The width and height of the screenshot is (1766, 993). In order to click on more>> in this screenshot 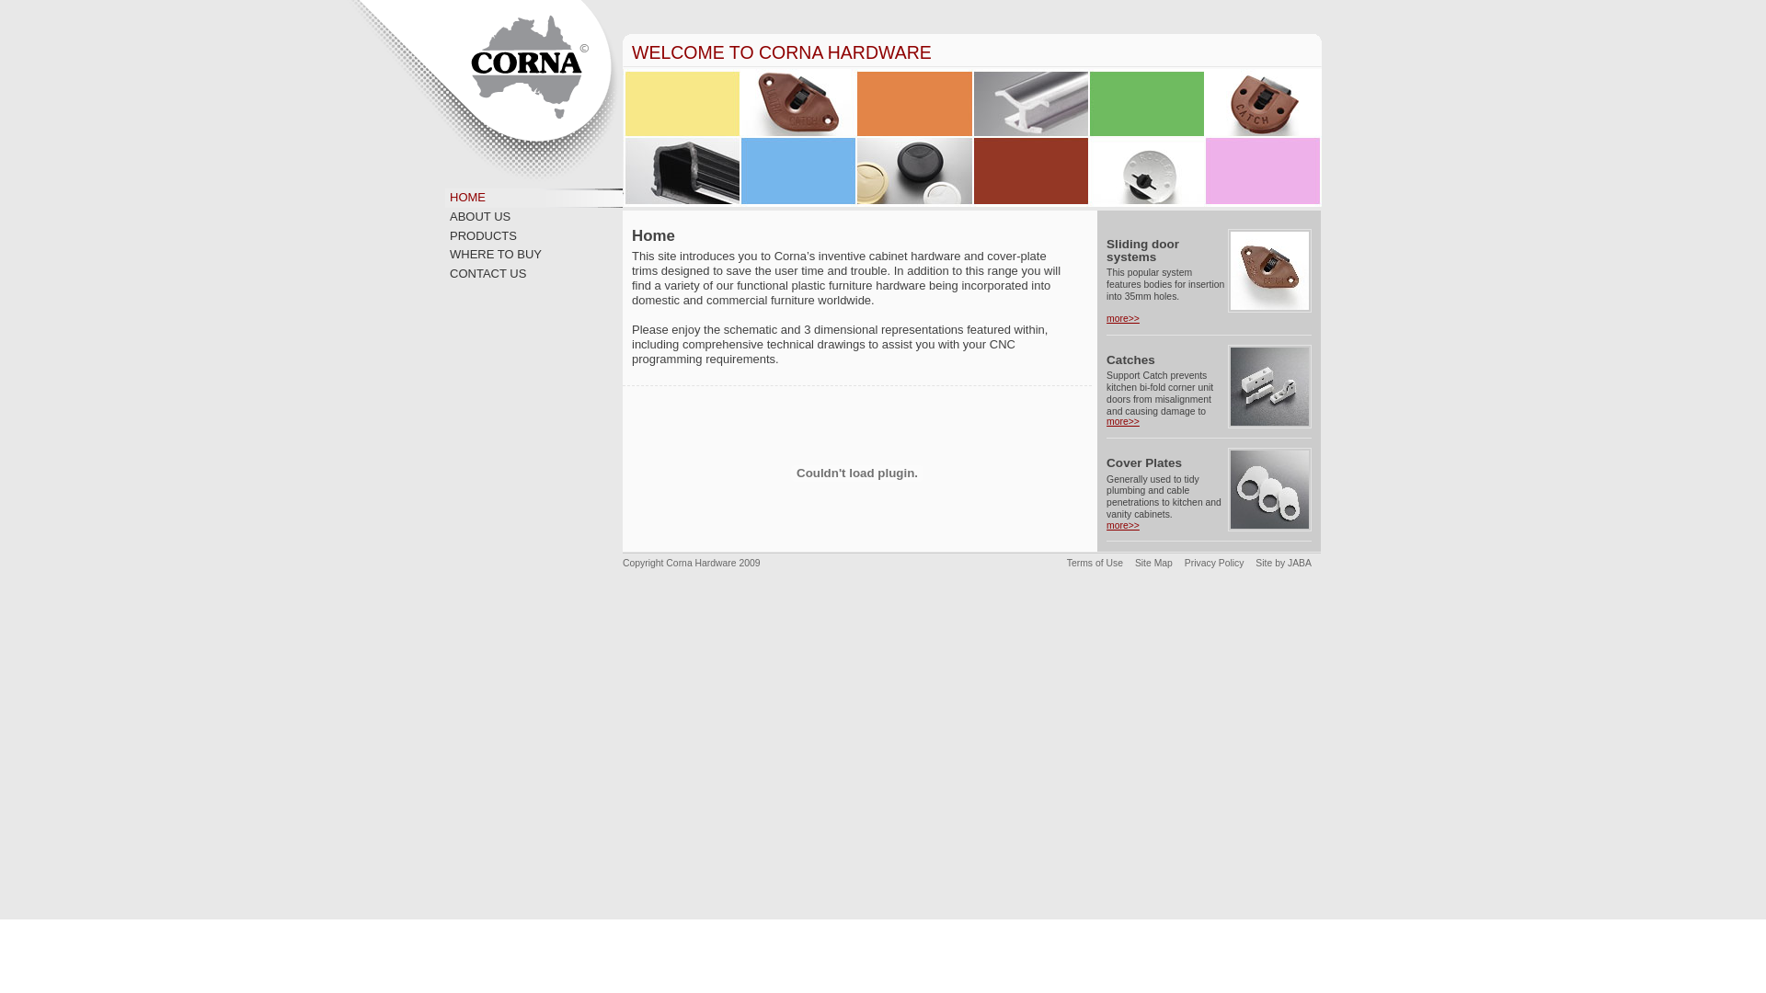, I will do `click(1123, 318)`.